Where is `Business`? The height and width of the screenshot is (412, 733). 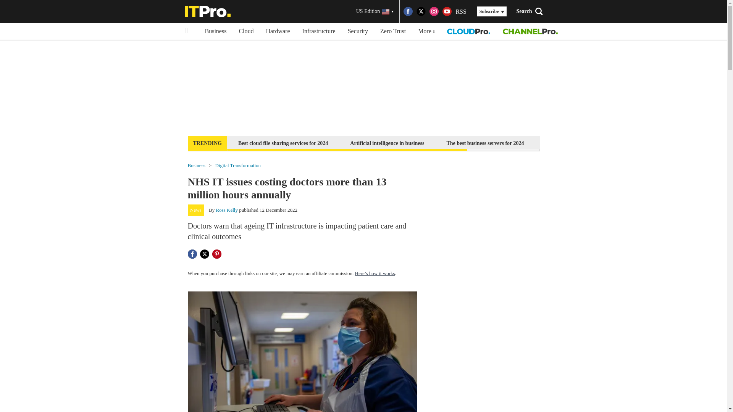
Business is located at coordinates (215, 31).